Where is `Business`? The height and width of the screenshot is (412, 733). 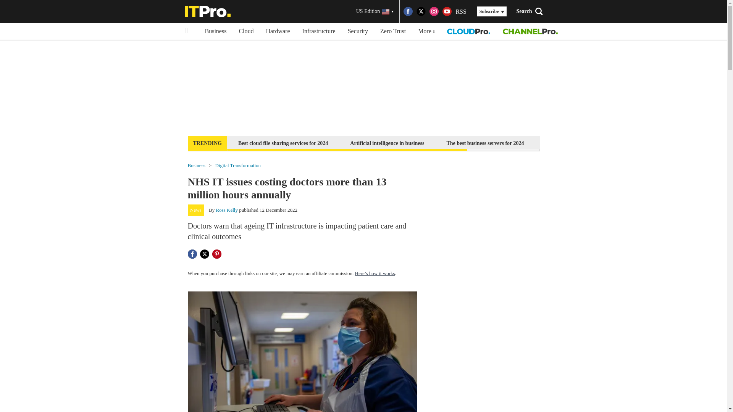
Business is located at coordinates (215, 31).